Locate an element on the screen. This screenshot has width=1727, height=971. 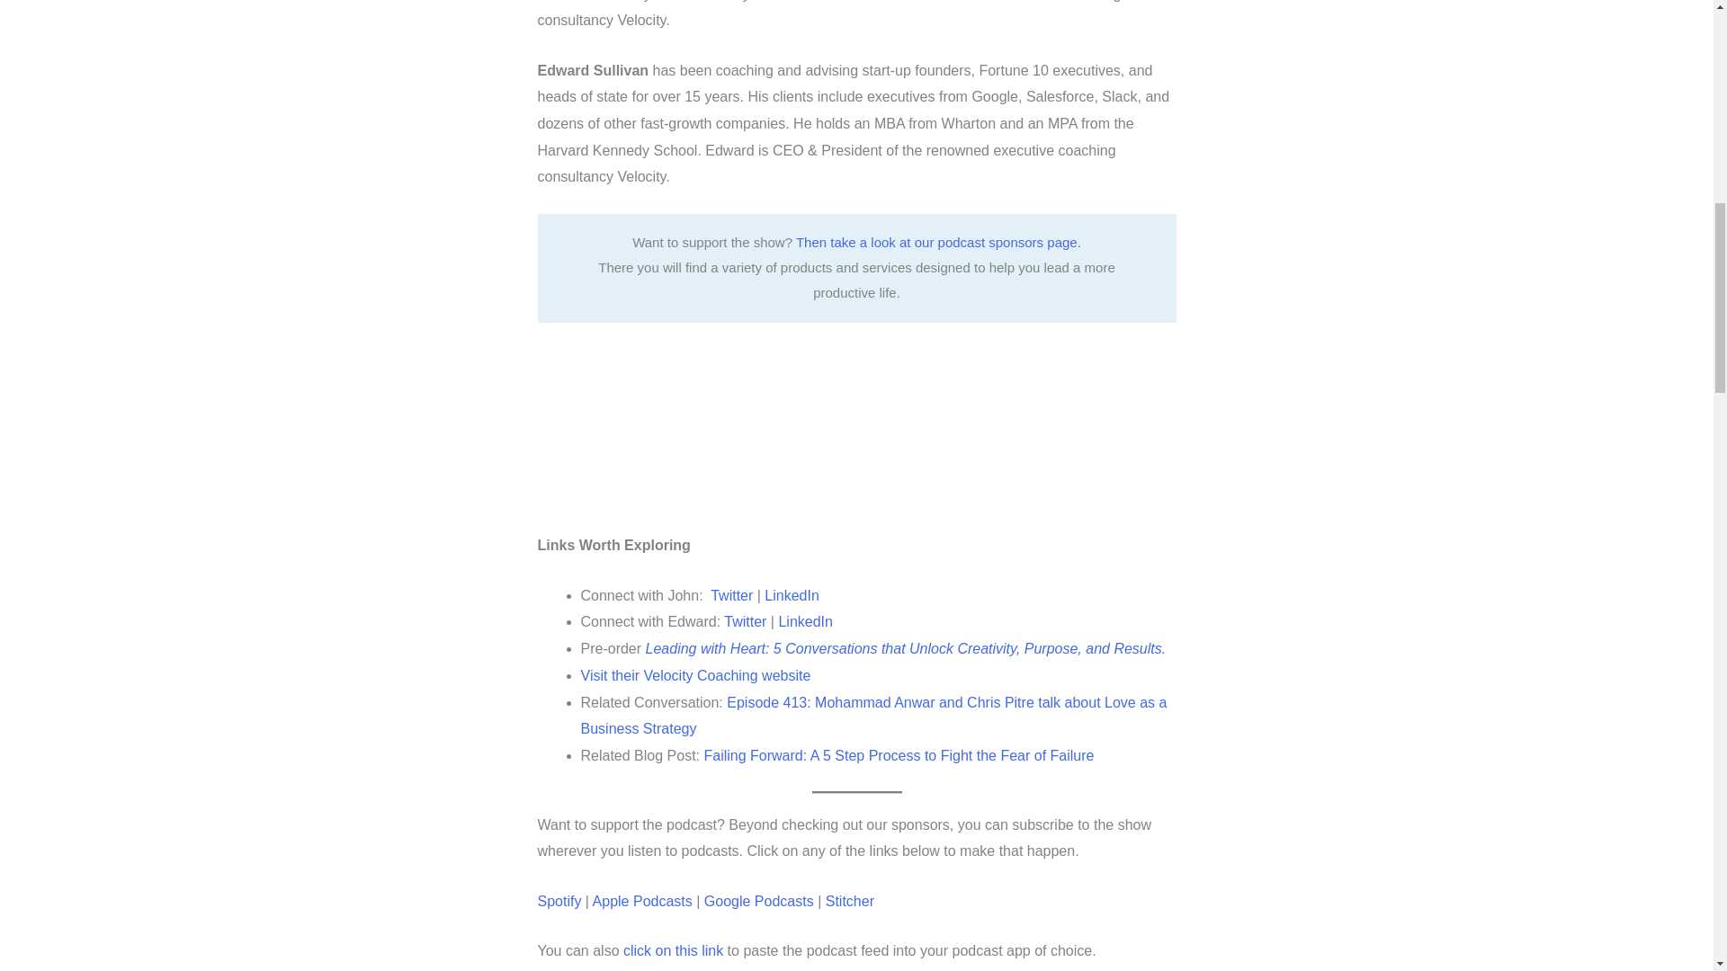
Then take a look at our podcast sponsors page. is located at coordinates (938, 242).